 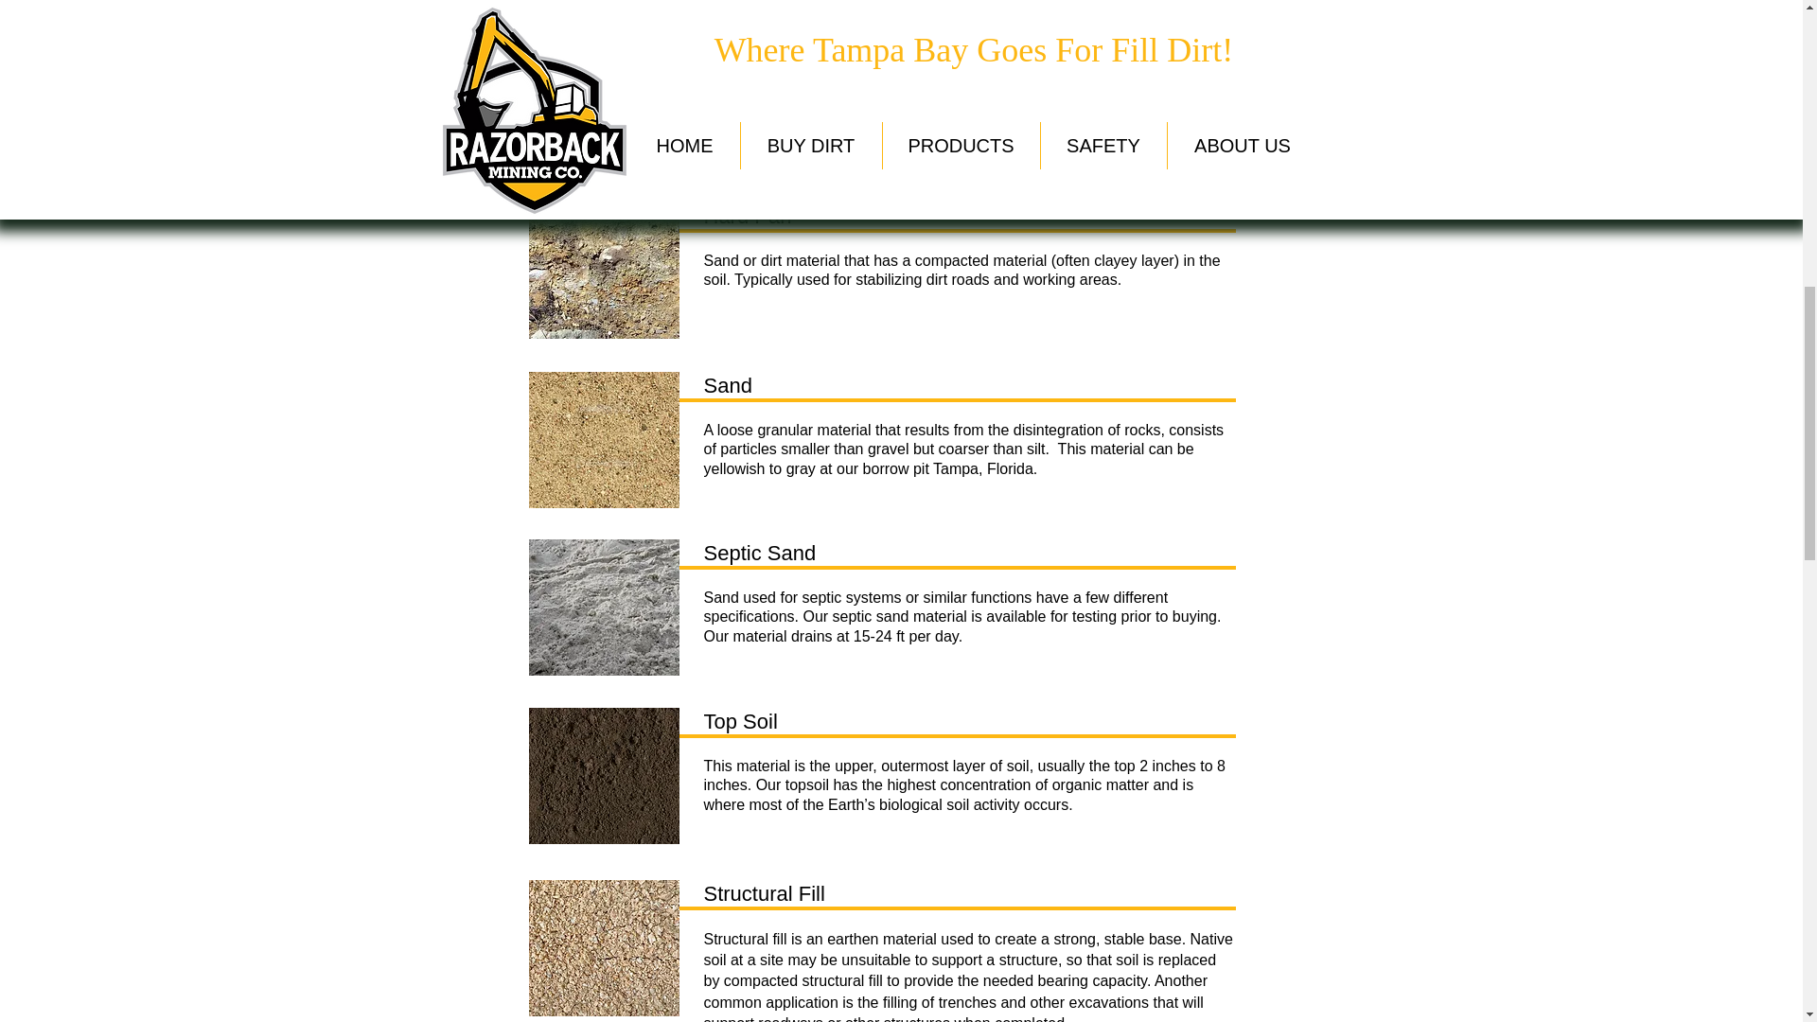 I want to click on Tampa Bay FDOT A3 Fill Dirt material, so click(x=603, y=1).